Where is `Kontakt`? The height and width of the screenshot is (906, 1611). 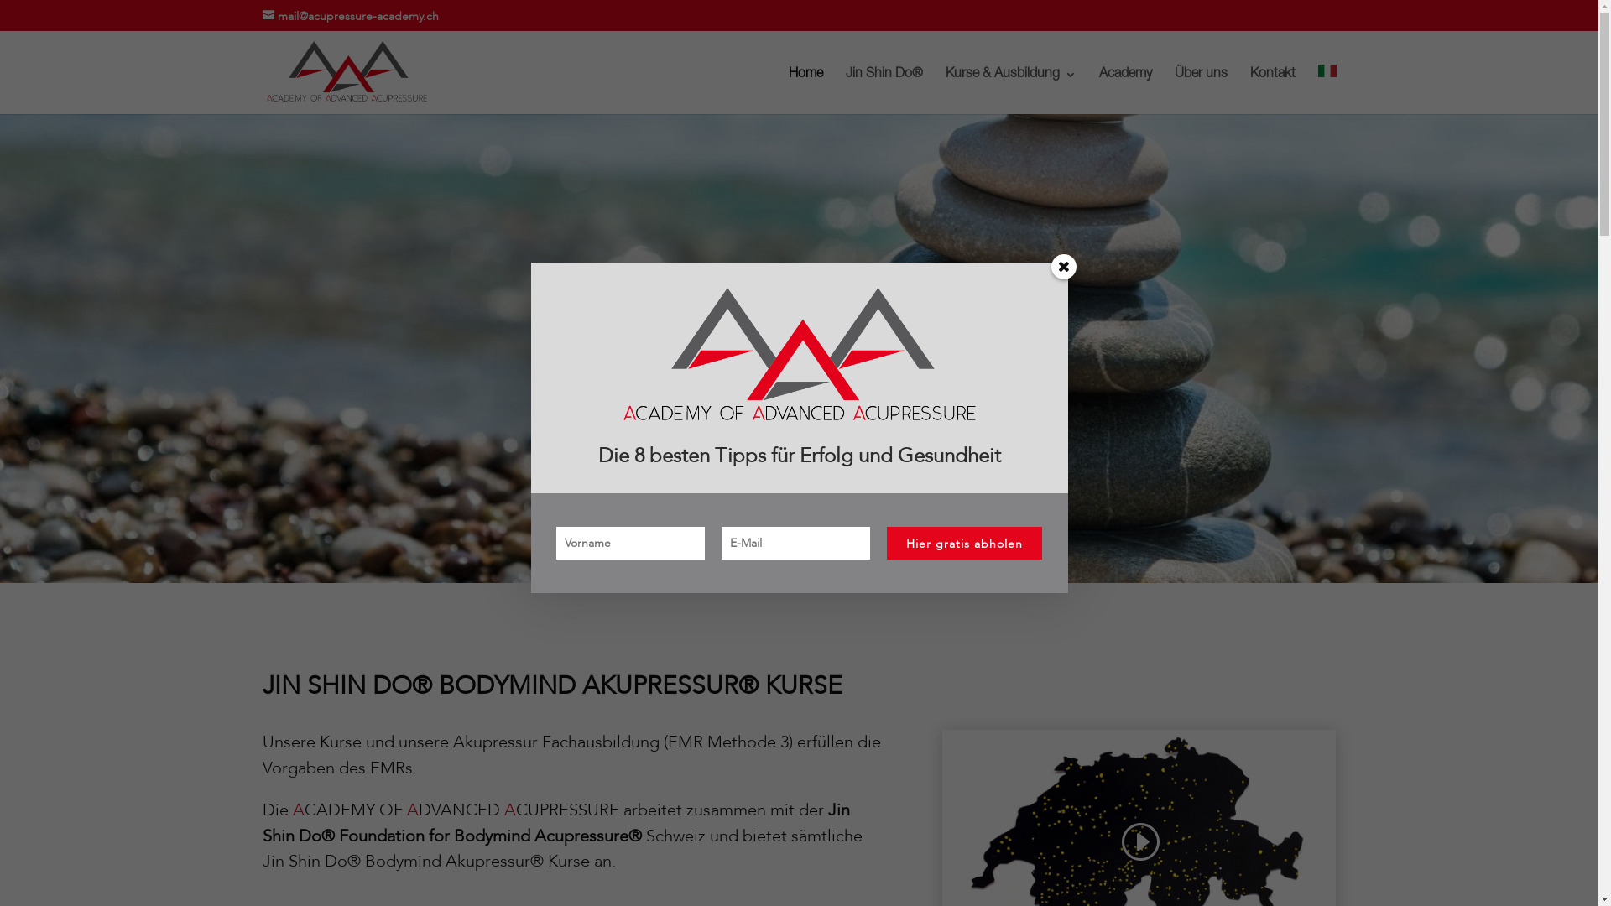
Kontakt is located at coordinates (1273, 91).